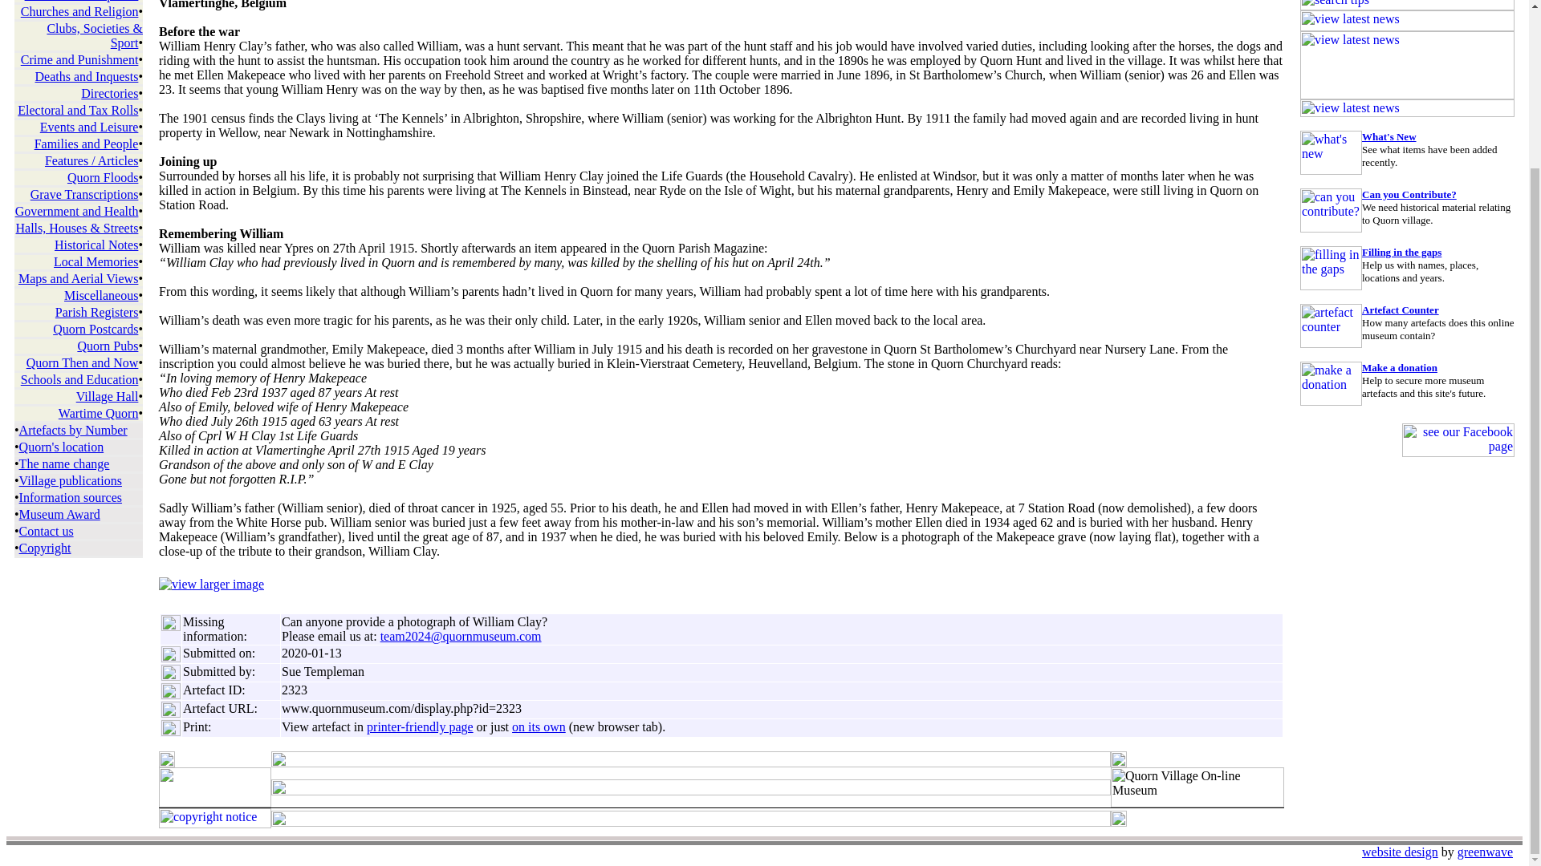 Image resolution: width=1541 pixels, height=866 pixels. Describe the element at coordinates (79, 59) in the screenshot. I see `Crime and Punishment` at that location.